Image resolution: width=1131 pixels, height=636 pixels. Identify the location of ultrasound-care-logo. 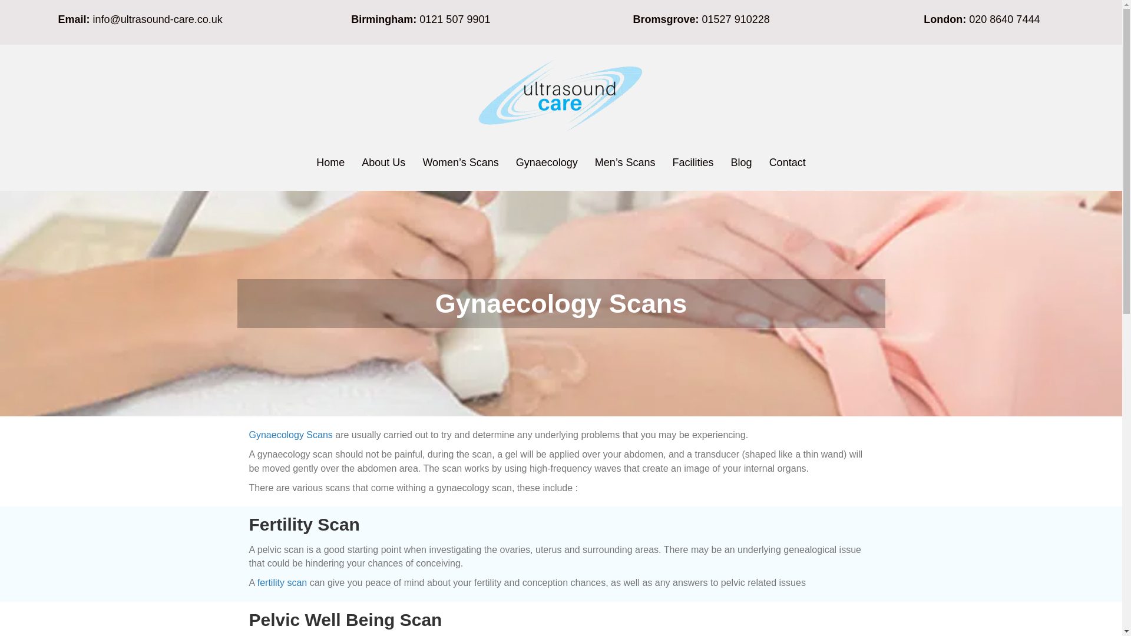
(561, 92).